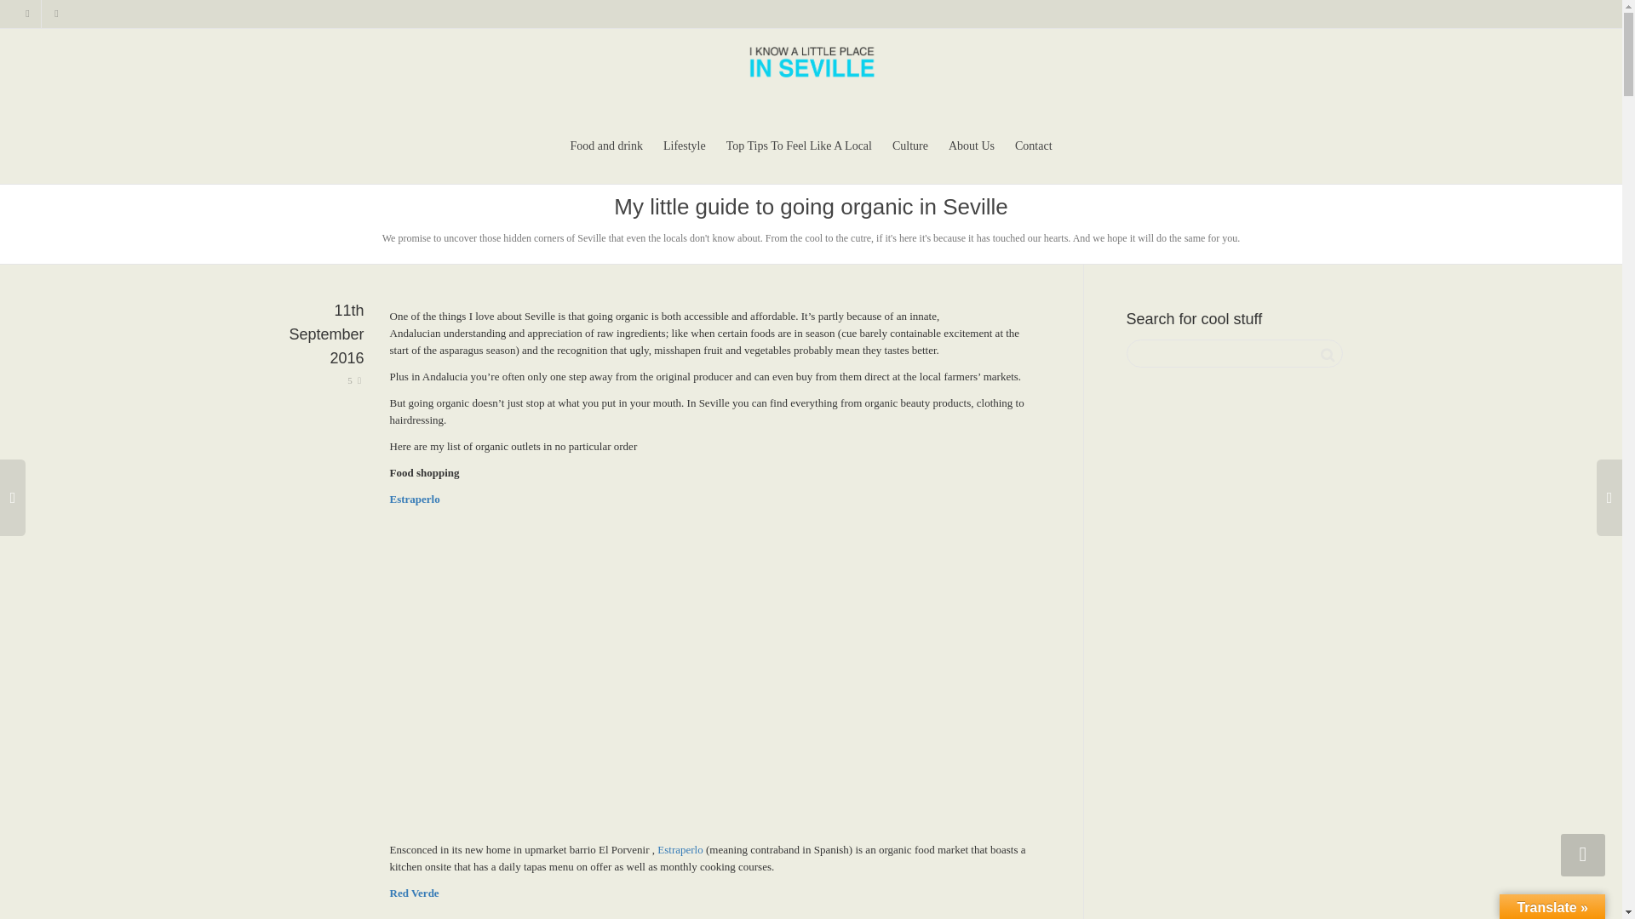 The image size is (1635, 919). Describe the element at coordinates (1327, 353) in the screenshot. I see `Search` at that location.